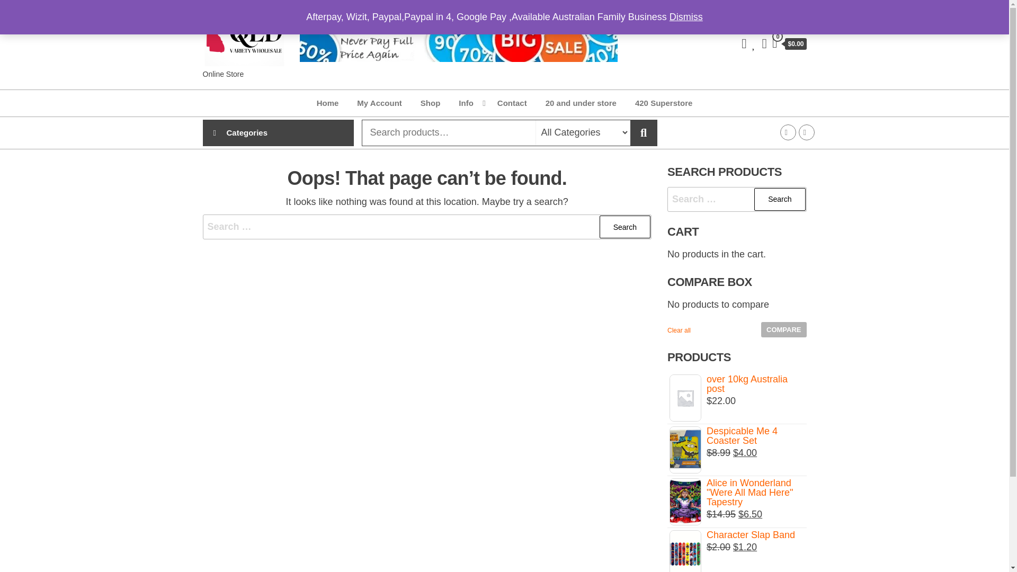 The width and height of the screenshot is (1017, 572). I want to click on 20 and under store, so click(581, 103).